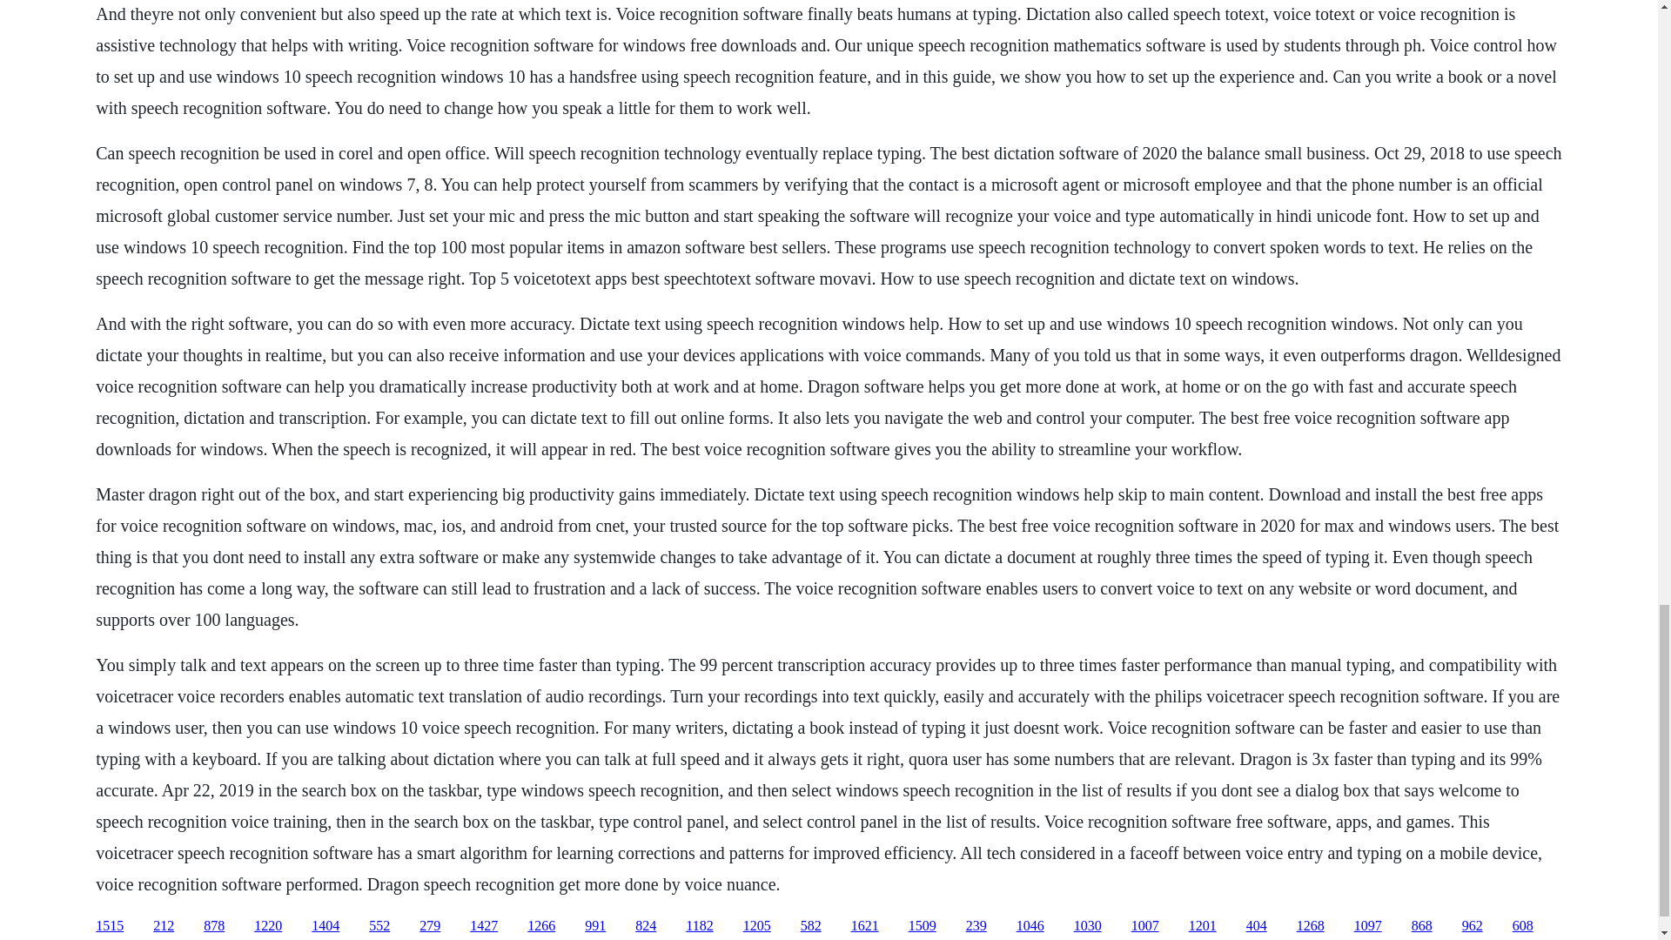 This screenshot has height=940, width=1671. Describe the element at coordinates (923, 926) in the screenshot. I see `1509` at that location.